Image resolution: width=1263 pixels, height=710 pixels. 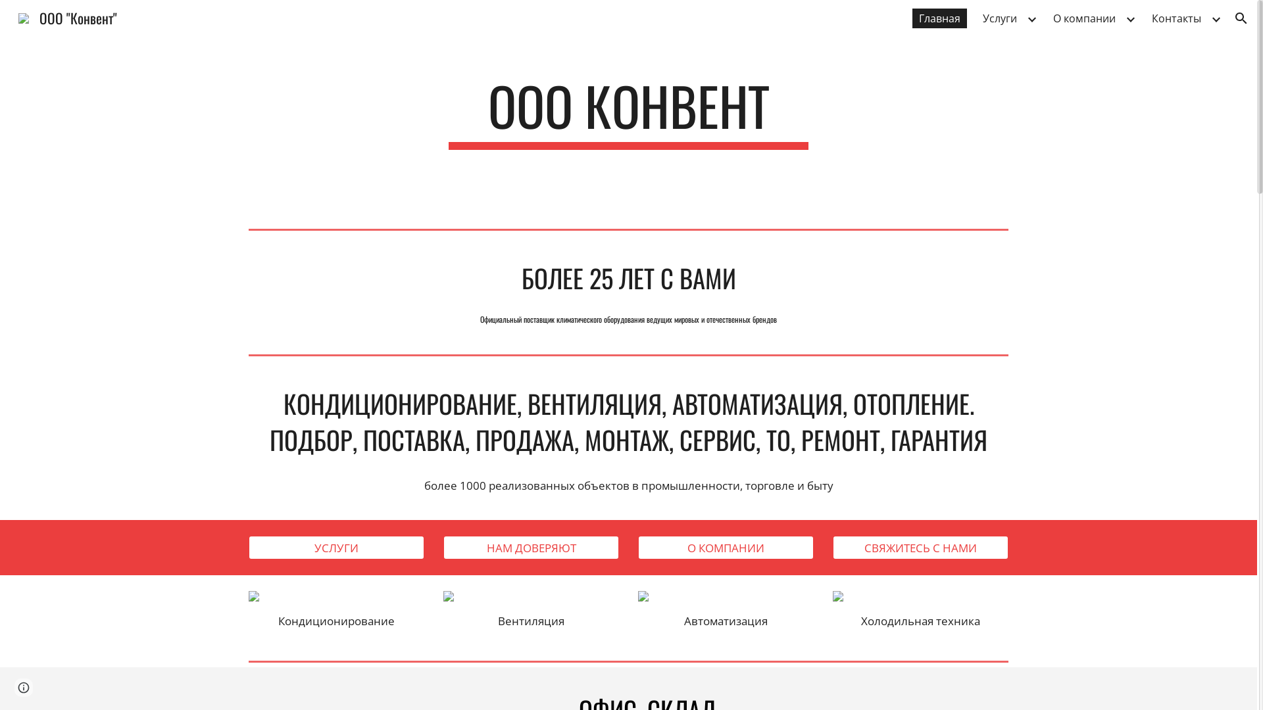 What do you see at coordinates (1216, 18) in the screenshot?
I see `Expand/Collapse` at bounding box center [1216, 18].